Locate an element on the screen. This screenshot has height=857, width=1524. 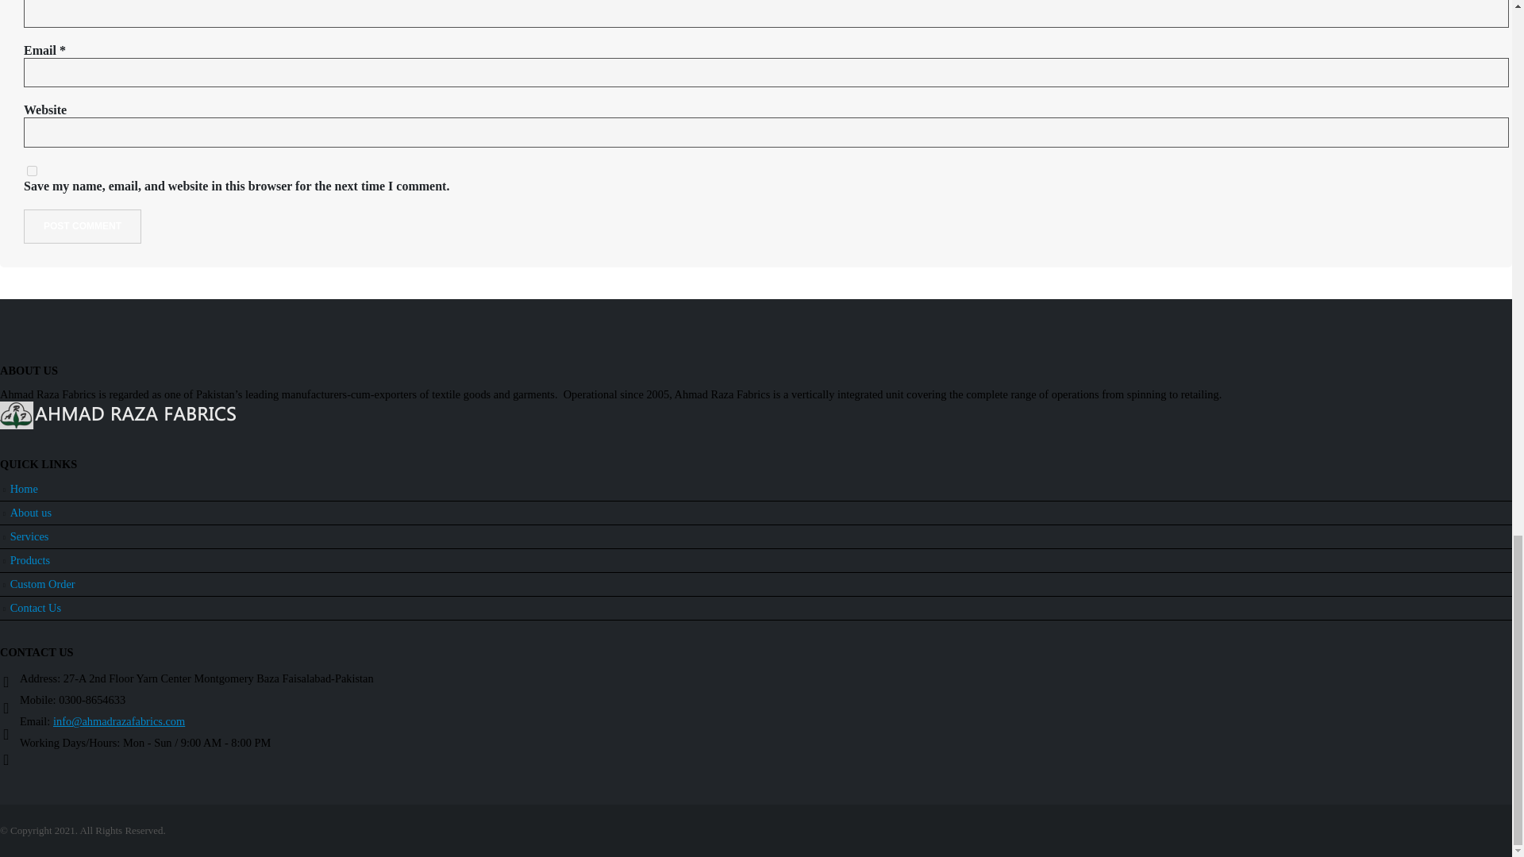
Contact Us is located at coordinates (35, 608).